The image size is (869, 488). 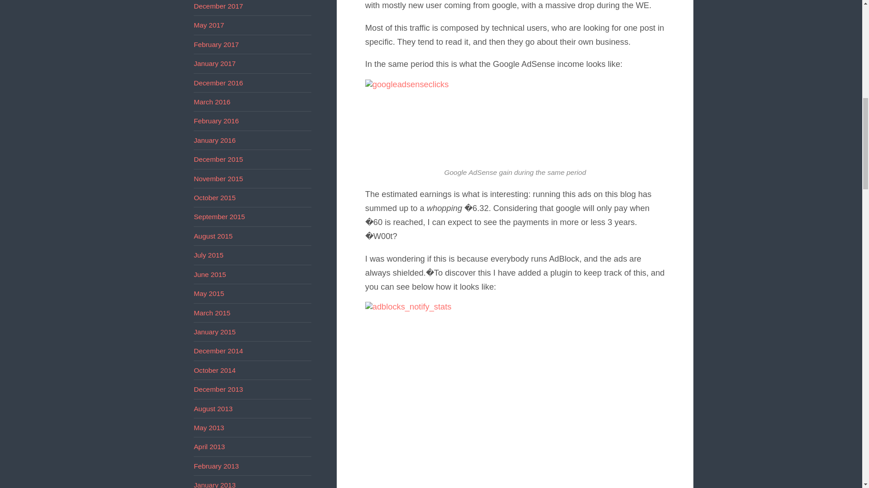 What do you see at coordinates (218, 351) in the screenshot?
I see `December 2014` at bounding box center [218, 351].